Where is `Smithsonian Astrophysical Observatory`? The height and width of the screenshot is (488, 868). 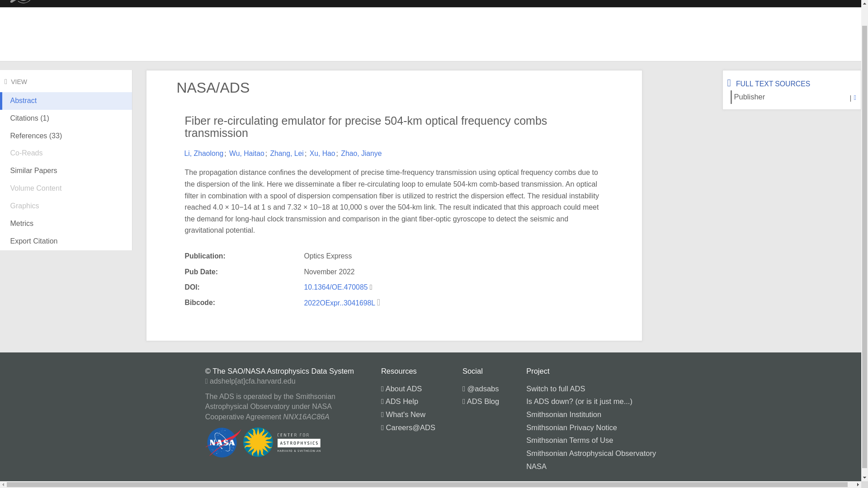 Smithsonian Astrophysical Observatory is located at coordinates (591, 453).